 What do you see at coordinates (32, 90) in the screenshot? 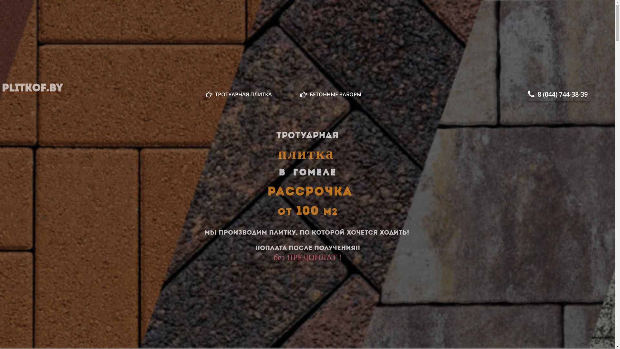
I see `PLITKOF.BY` at bounding box center [32, 90].